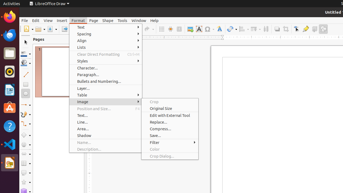 This screenshot has height=193, width=343. What do you see at coordinates (161, 29) in the screenshot?
I see `Grid` at bounding box center [161, 29].